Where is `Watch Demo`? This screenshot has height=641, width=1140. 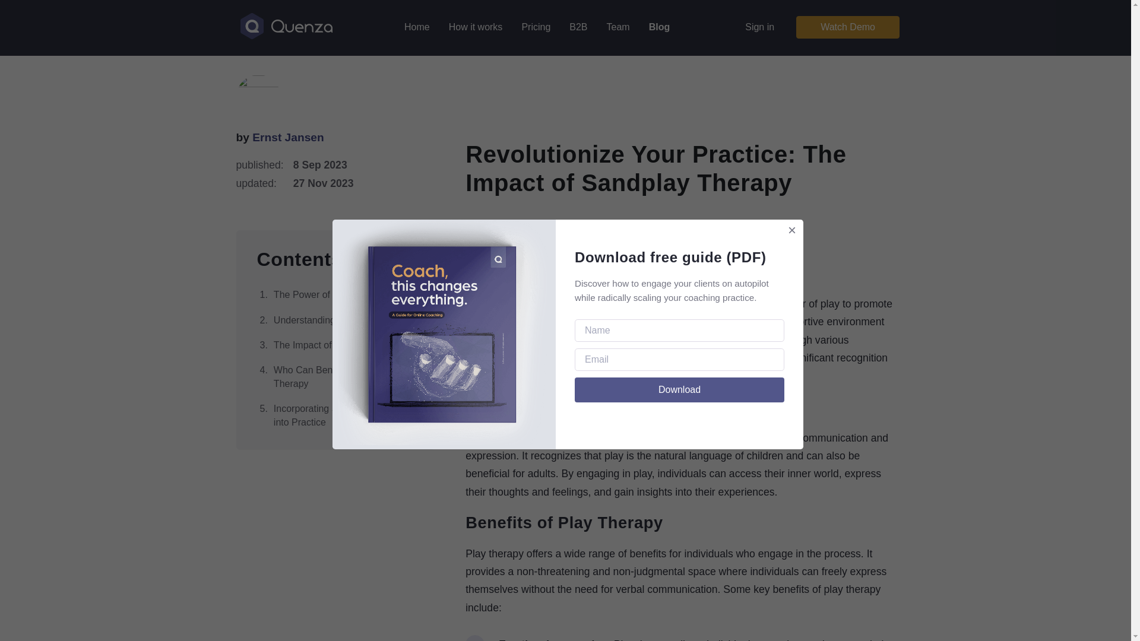 Watch Demo is located at coordinates (847, 27).